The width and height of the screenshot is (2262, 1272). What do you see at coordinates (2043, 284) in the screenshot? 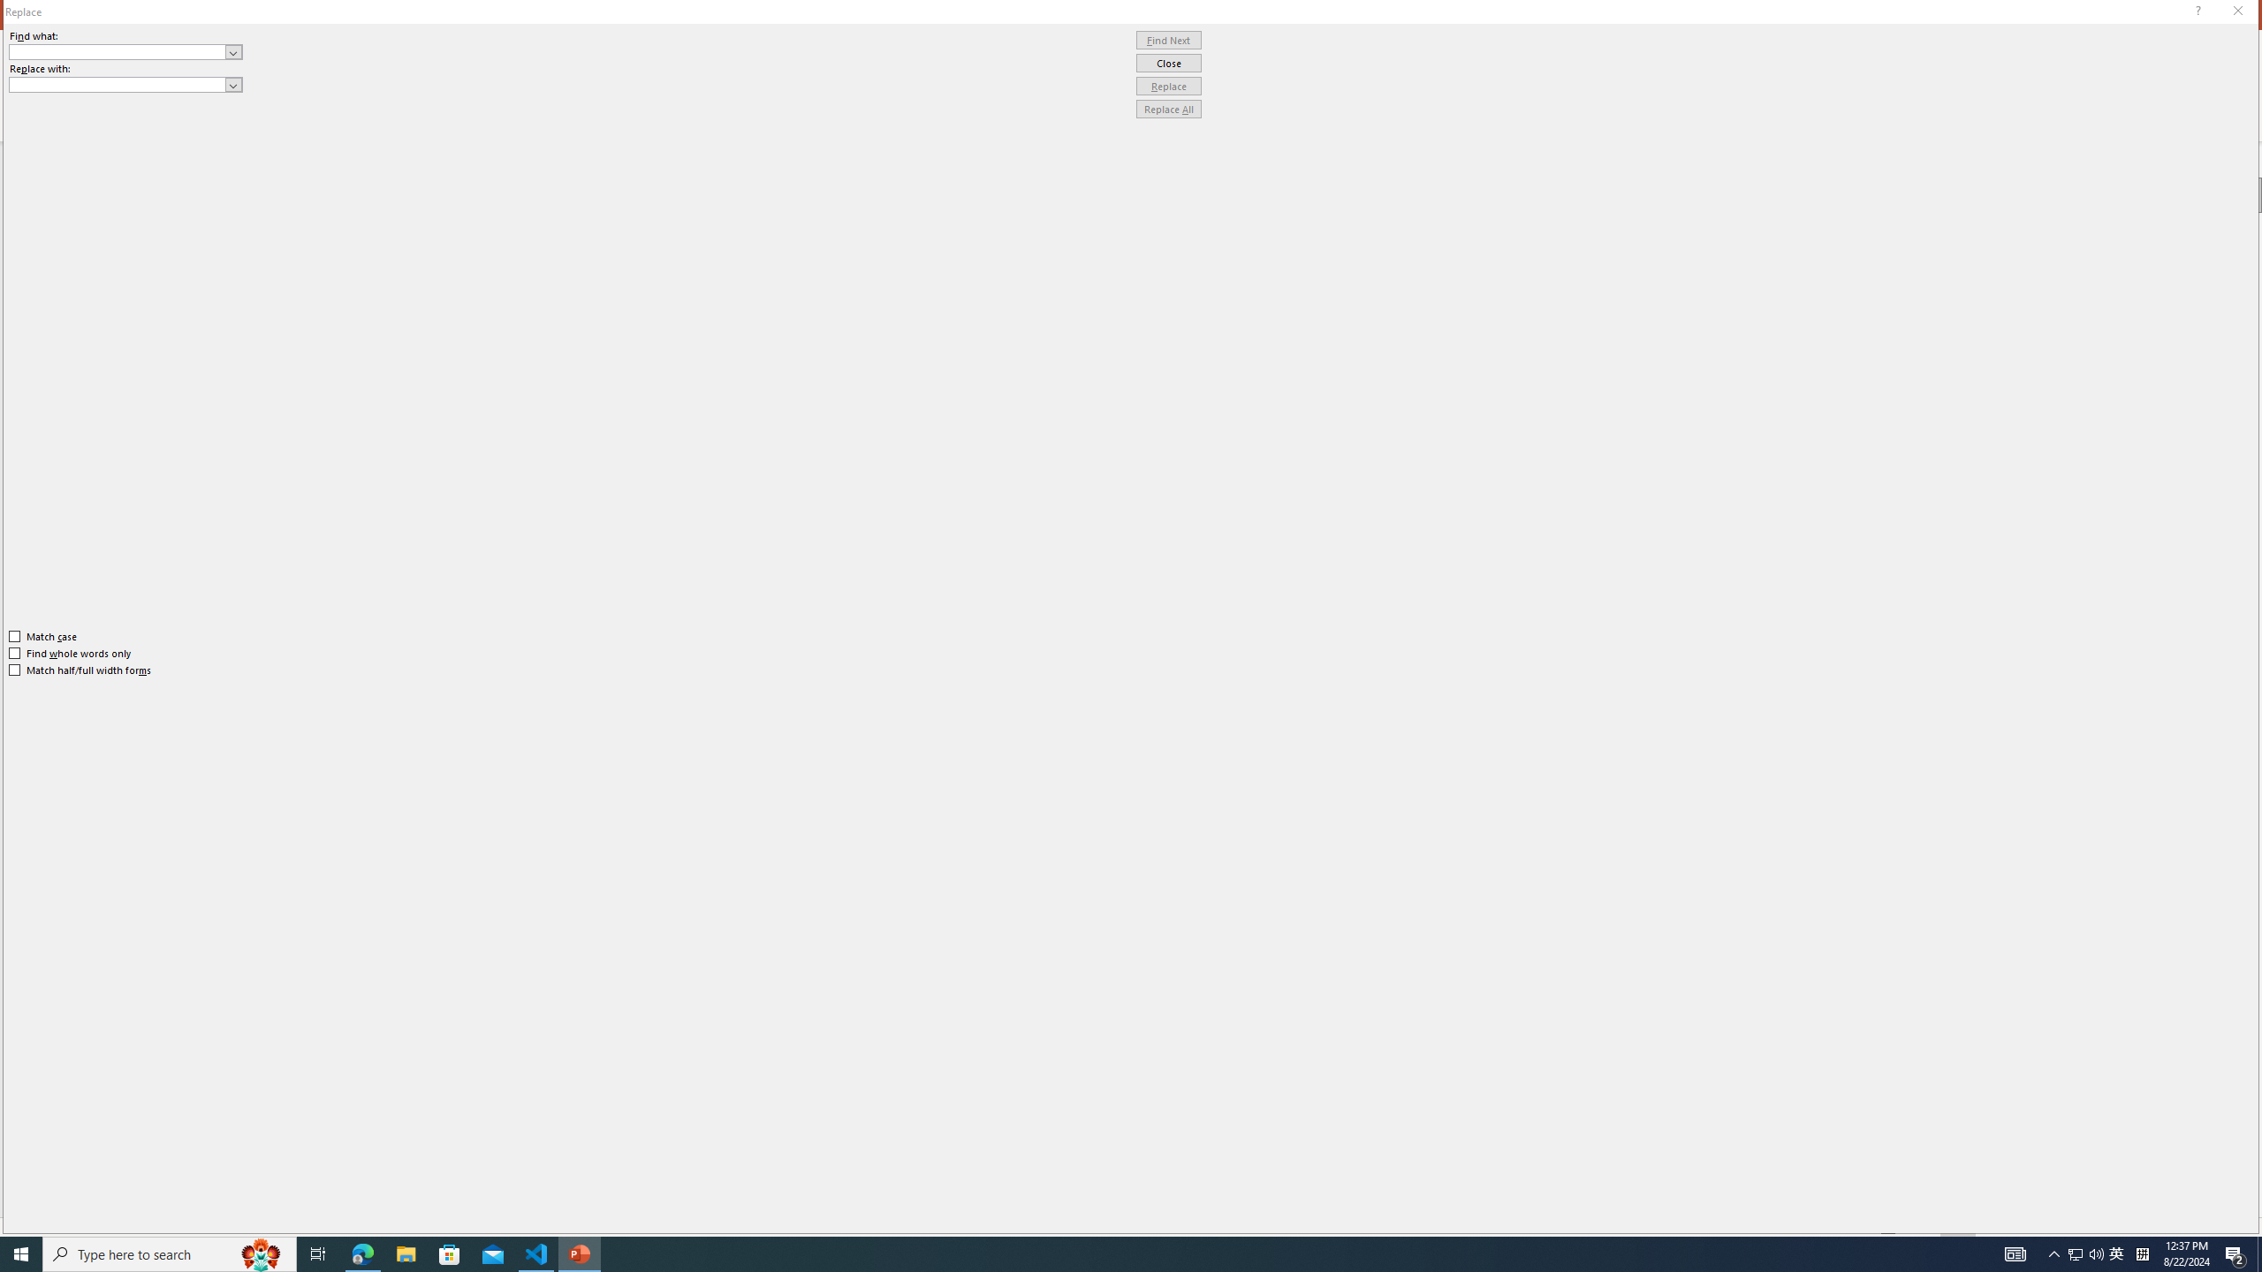
I see `Gradient fill` at bounding box center [2043, 284].